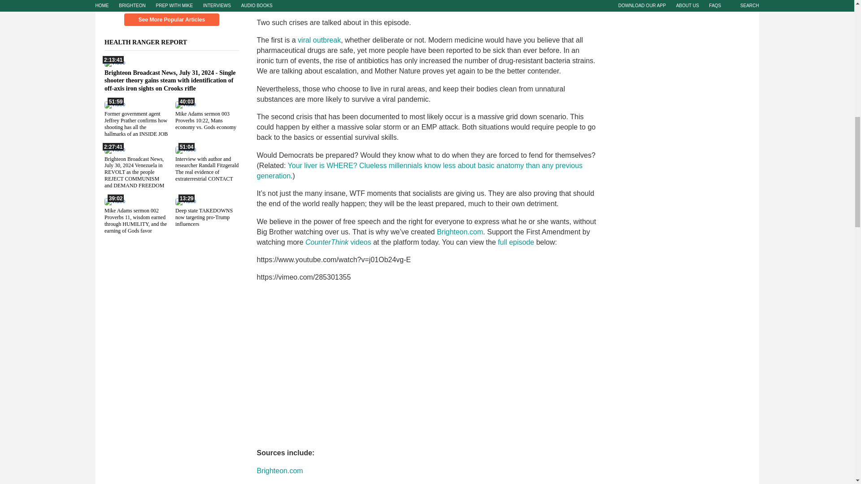  Describe the element at coordinates (171, 4) in the screenshot. I see `Scroll Down` at that location.